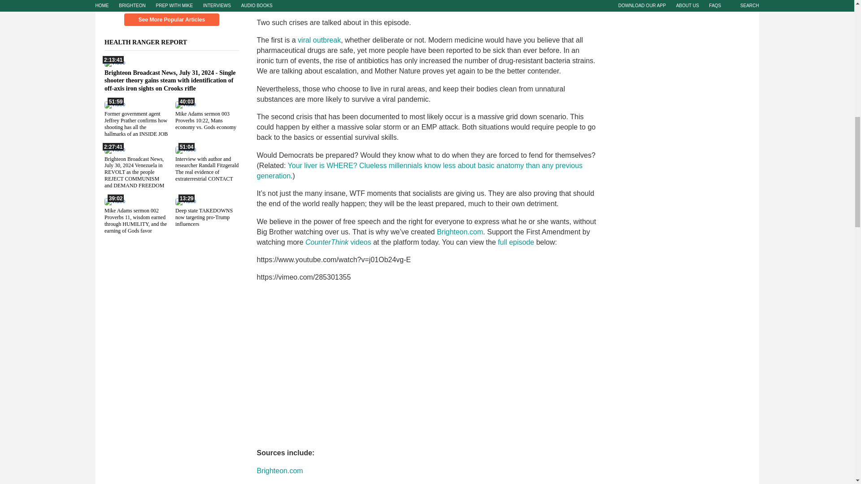  Describe the element at coordinates (171, 4) in the screenshot. I see `Scroll Down` at that location.